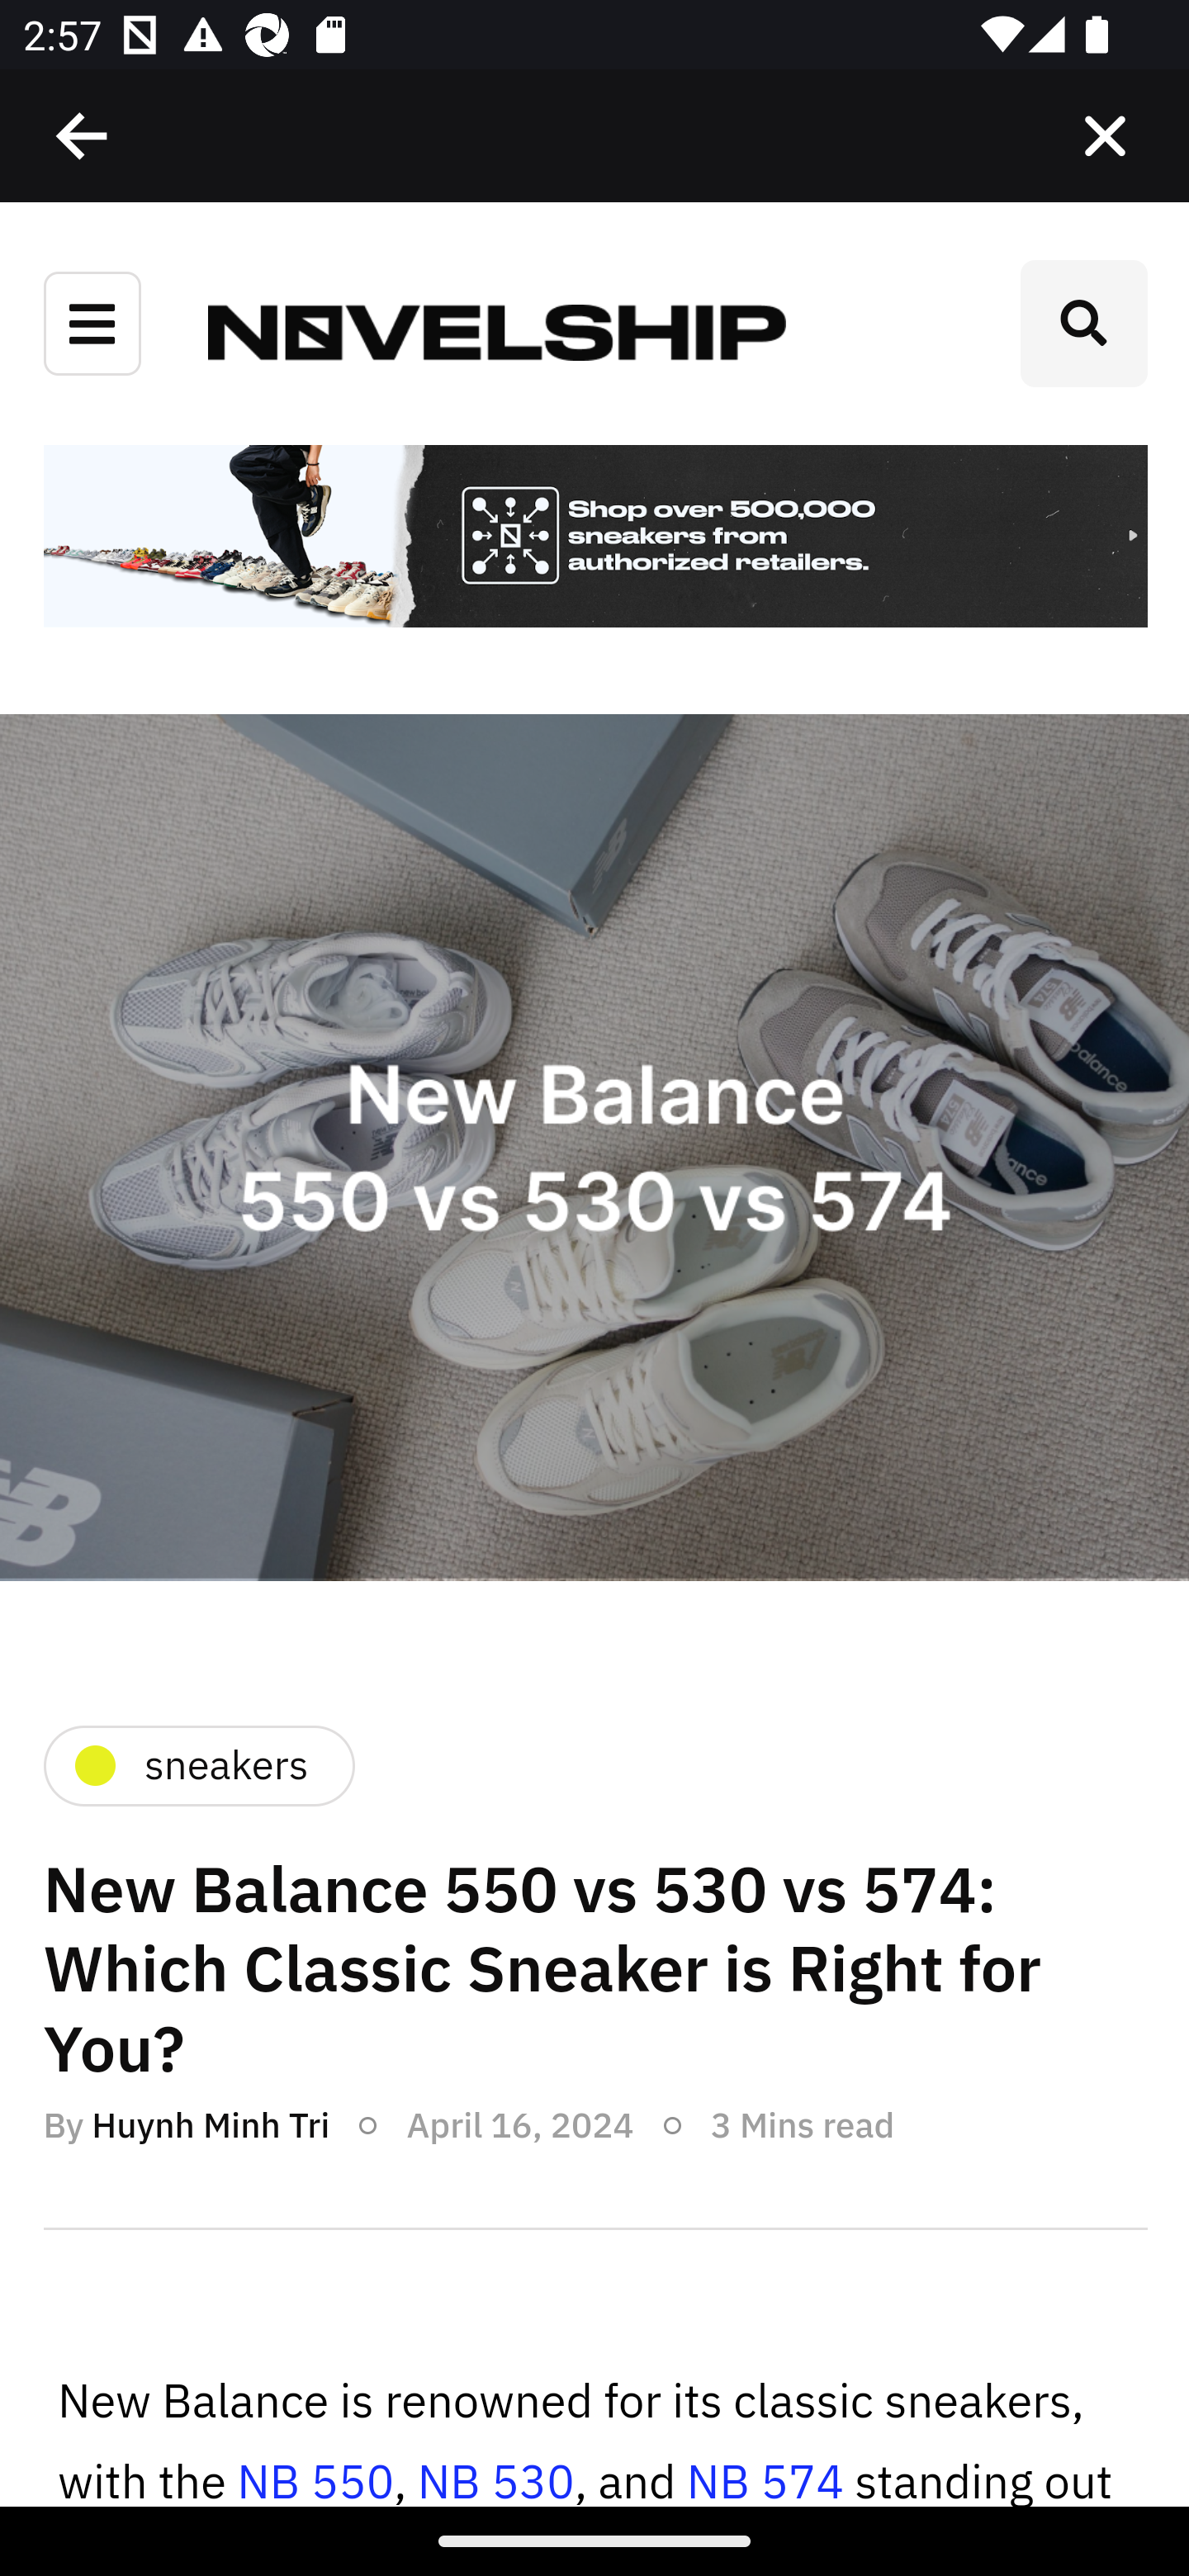 Image resolution: width=1189 pixels, height=2576 pixels. What do you see at coordinates (83, 136) in the screenshot?
I see `` at bounding box center [83, 136].